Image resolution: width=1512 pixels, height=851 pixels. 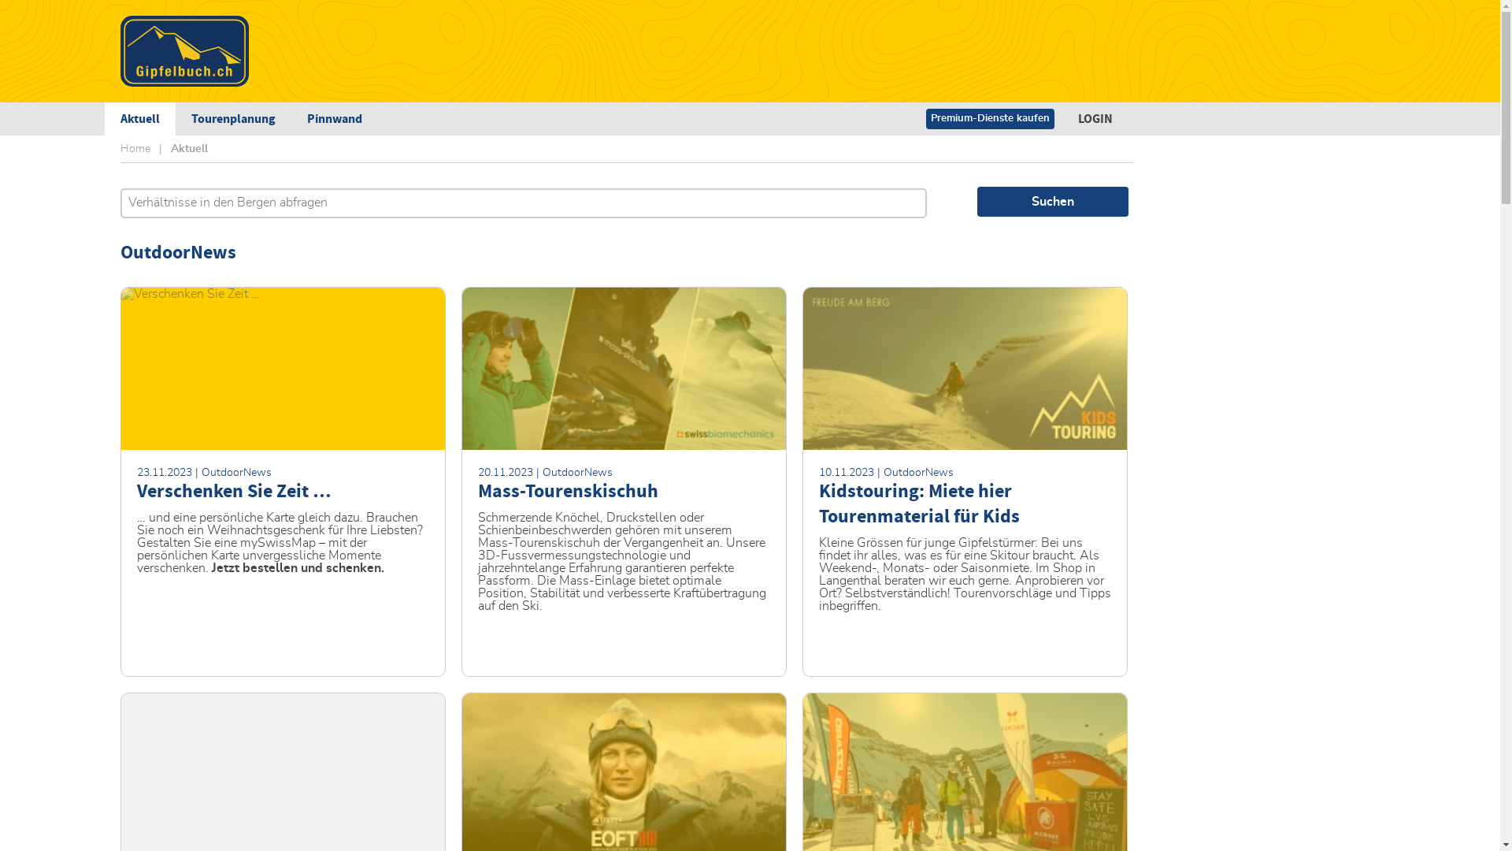 I want to click on Aktuell, so click(x=189, y=149).